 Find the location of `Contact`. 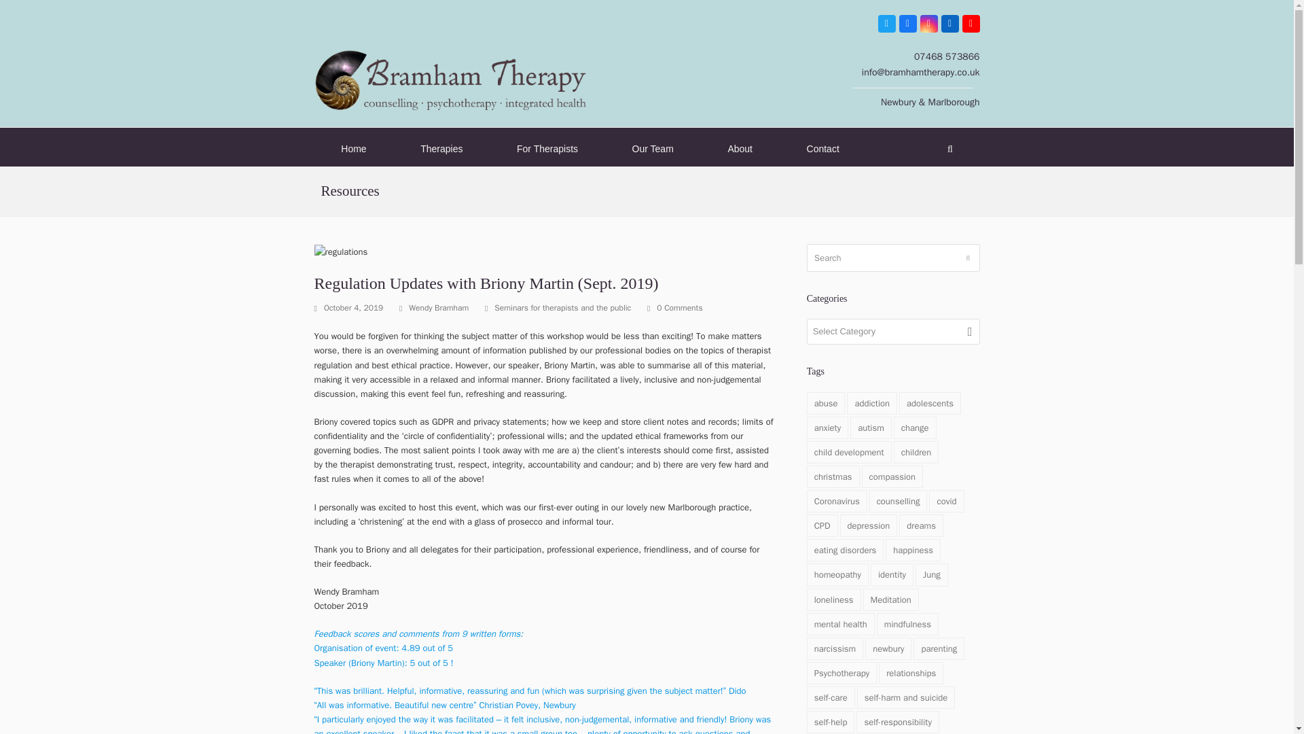

Contact is located at coordinates (823, 150).